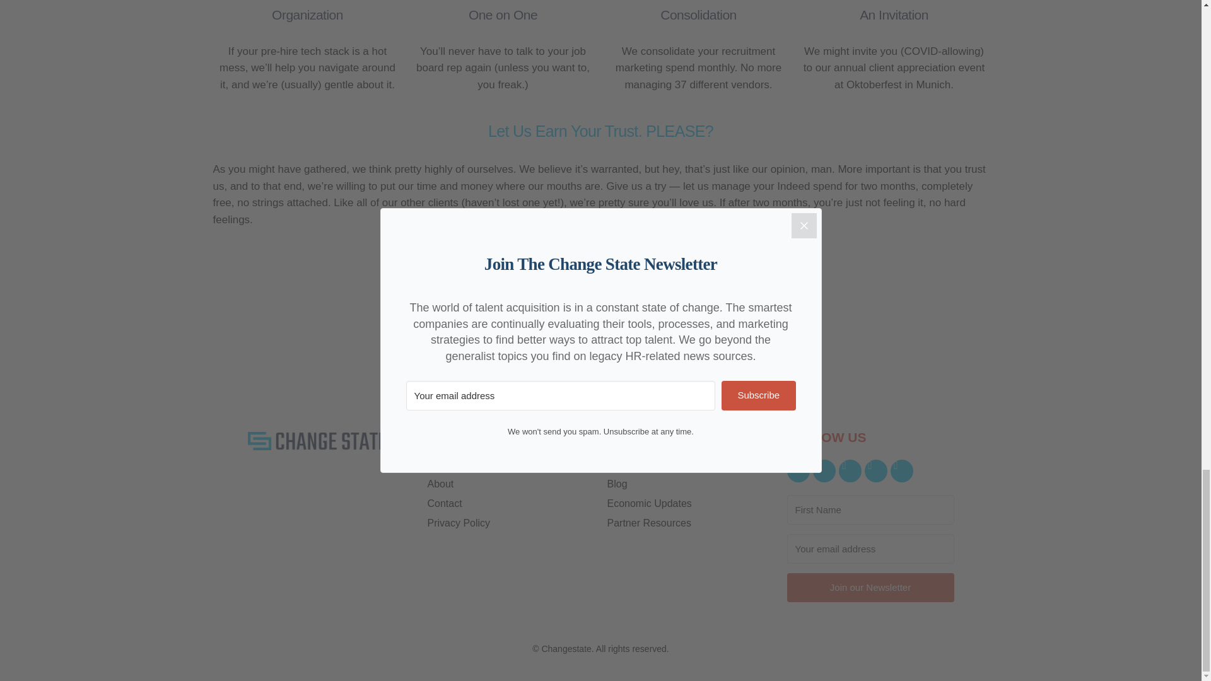 The image size is (1211, 681). What do you see at coordinates (690, 484) in the screenshot?
I see `Blog` at bounding box center [690, 484].